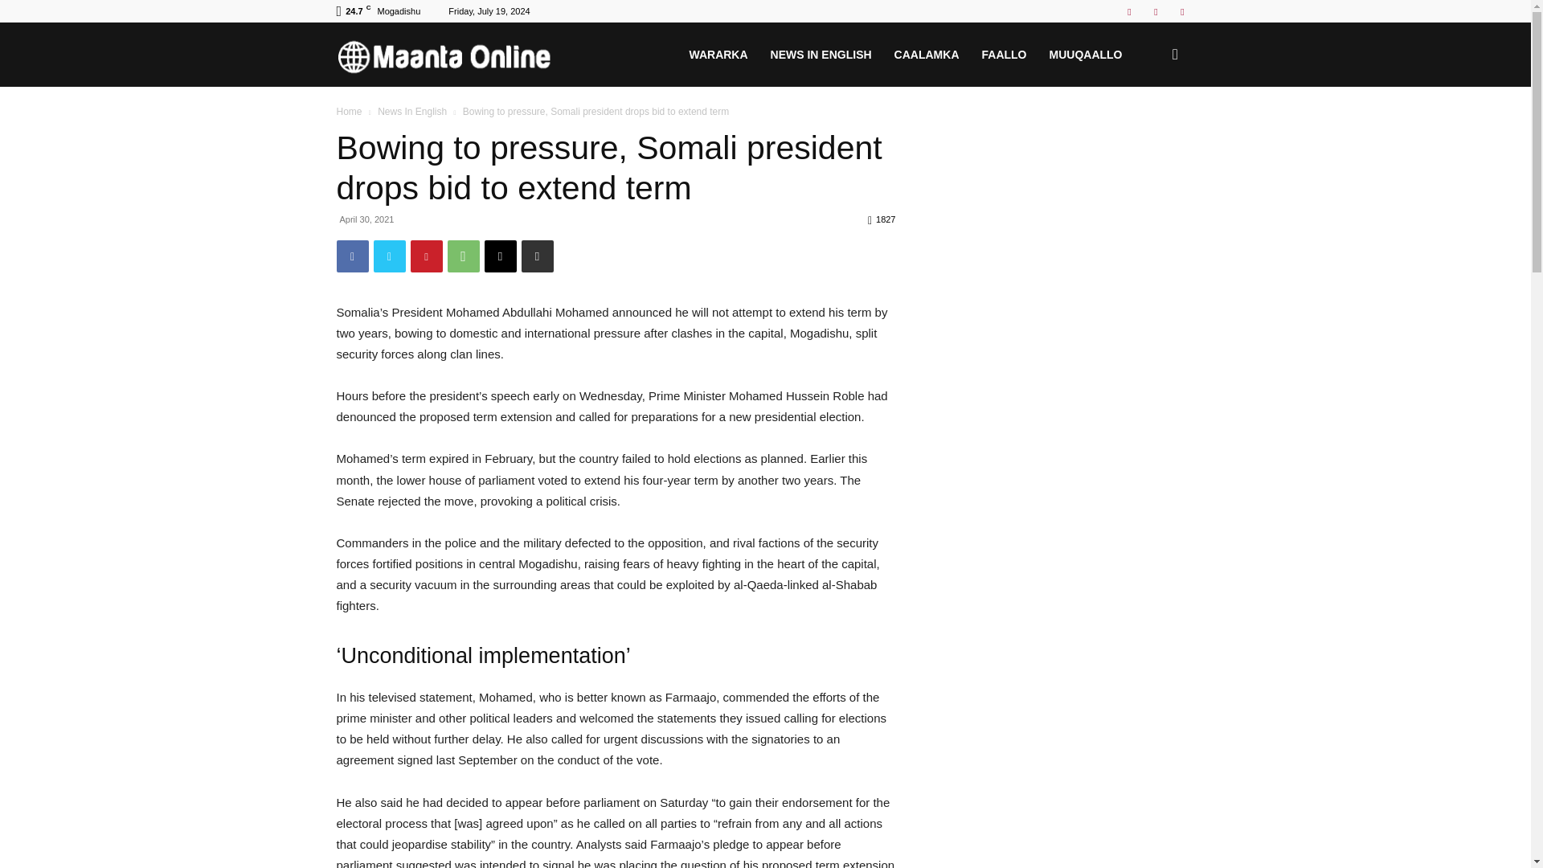 Image resolution: width=1543 pixels, height=868 pixels. What do you see at coordinates (463, 256) in the screenshot?
I see `WhatsApp` at bounding box center [463, 256].